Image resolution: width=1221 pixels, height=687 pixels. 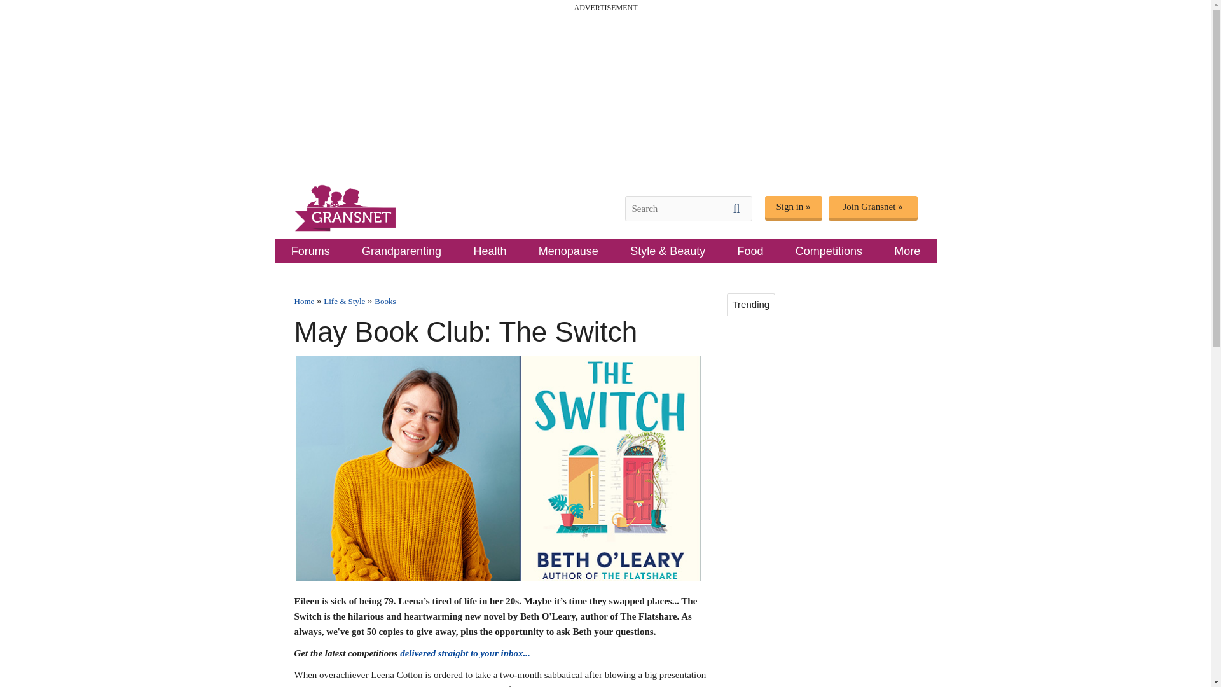 I want to click on Food, so click(x=750, y=250).